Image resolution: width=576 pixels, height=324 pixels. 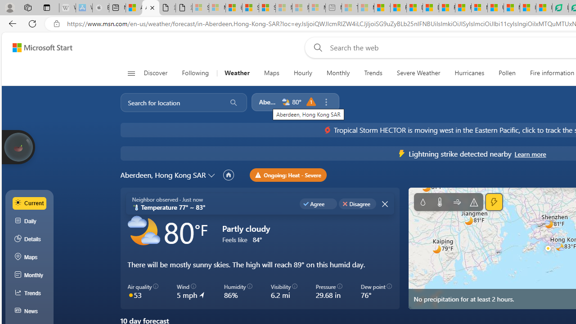 What do you see at coordinates (30, 257) in the screenshot?
I see `Maps` at bounding box center [30, 257].